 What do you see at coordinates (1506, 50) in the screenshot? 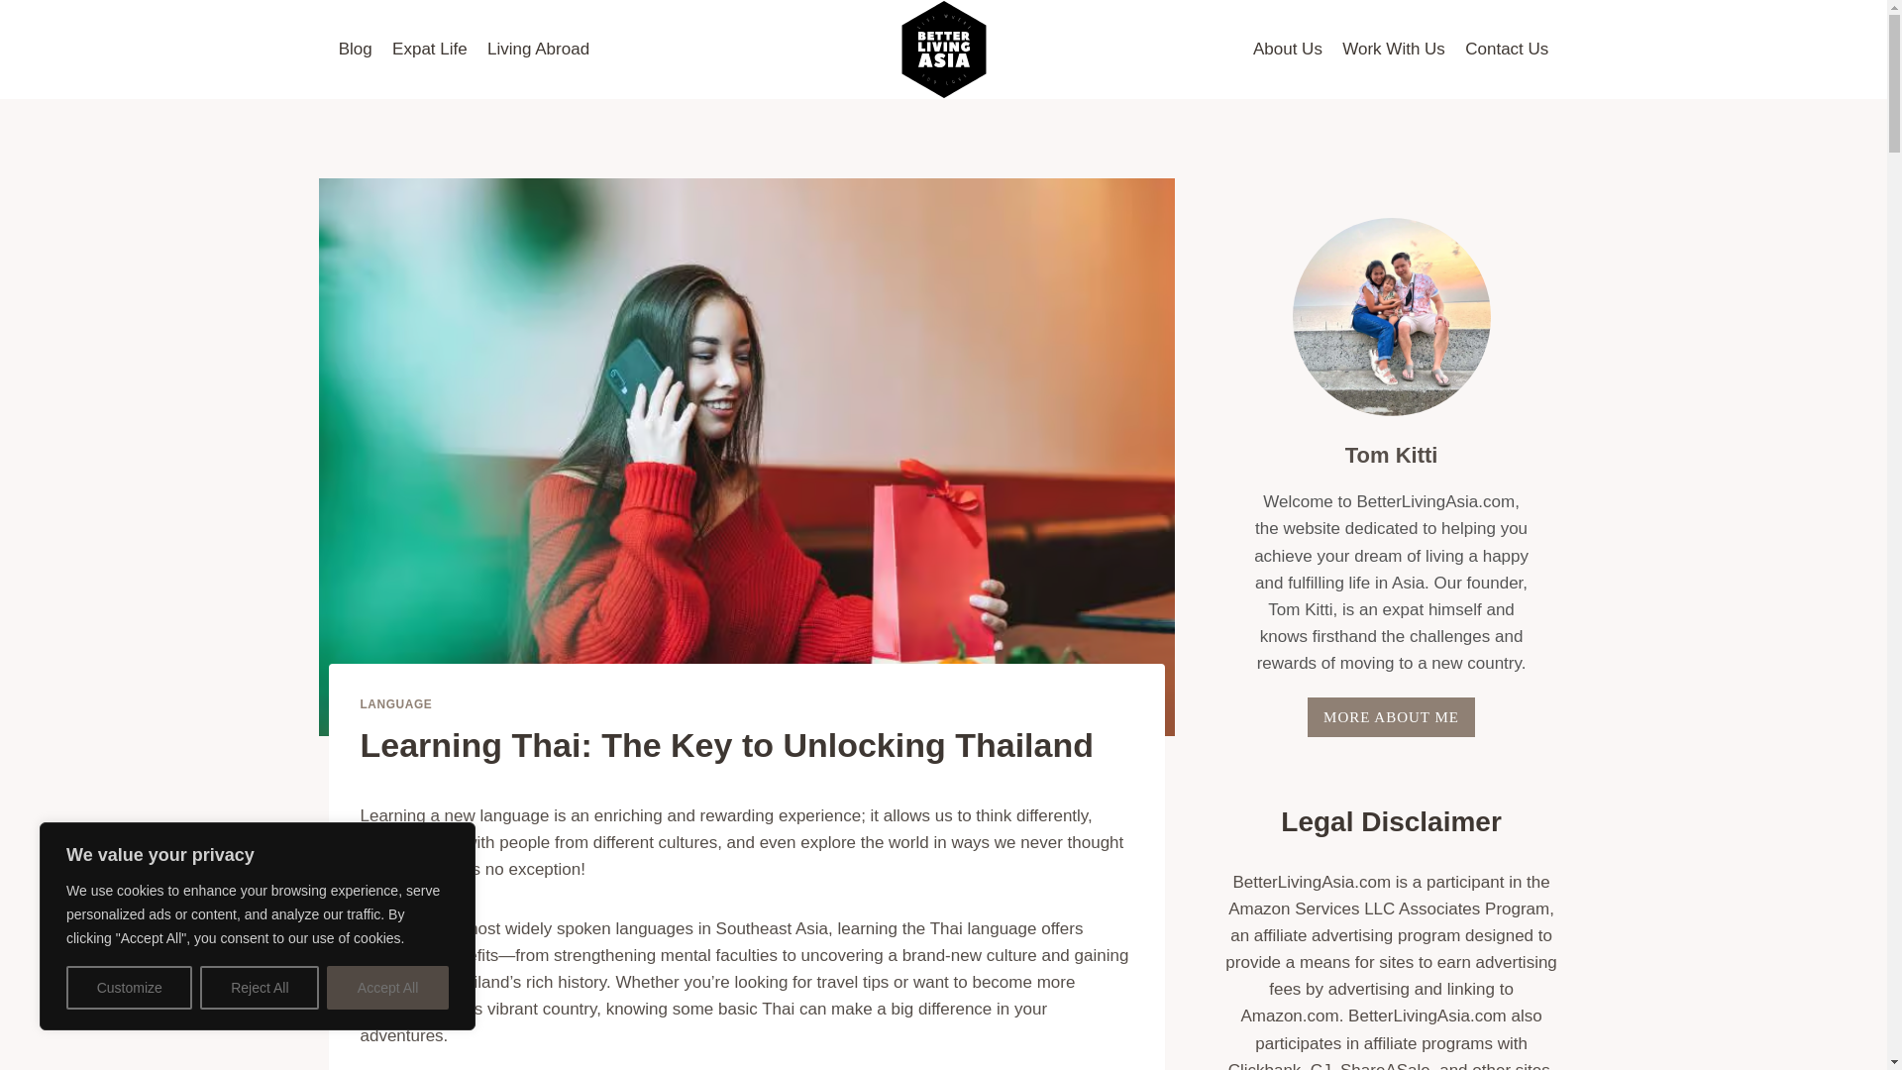
I see `Contact Us` at bounding box center [1506, 50].